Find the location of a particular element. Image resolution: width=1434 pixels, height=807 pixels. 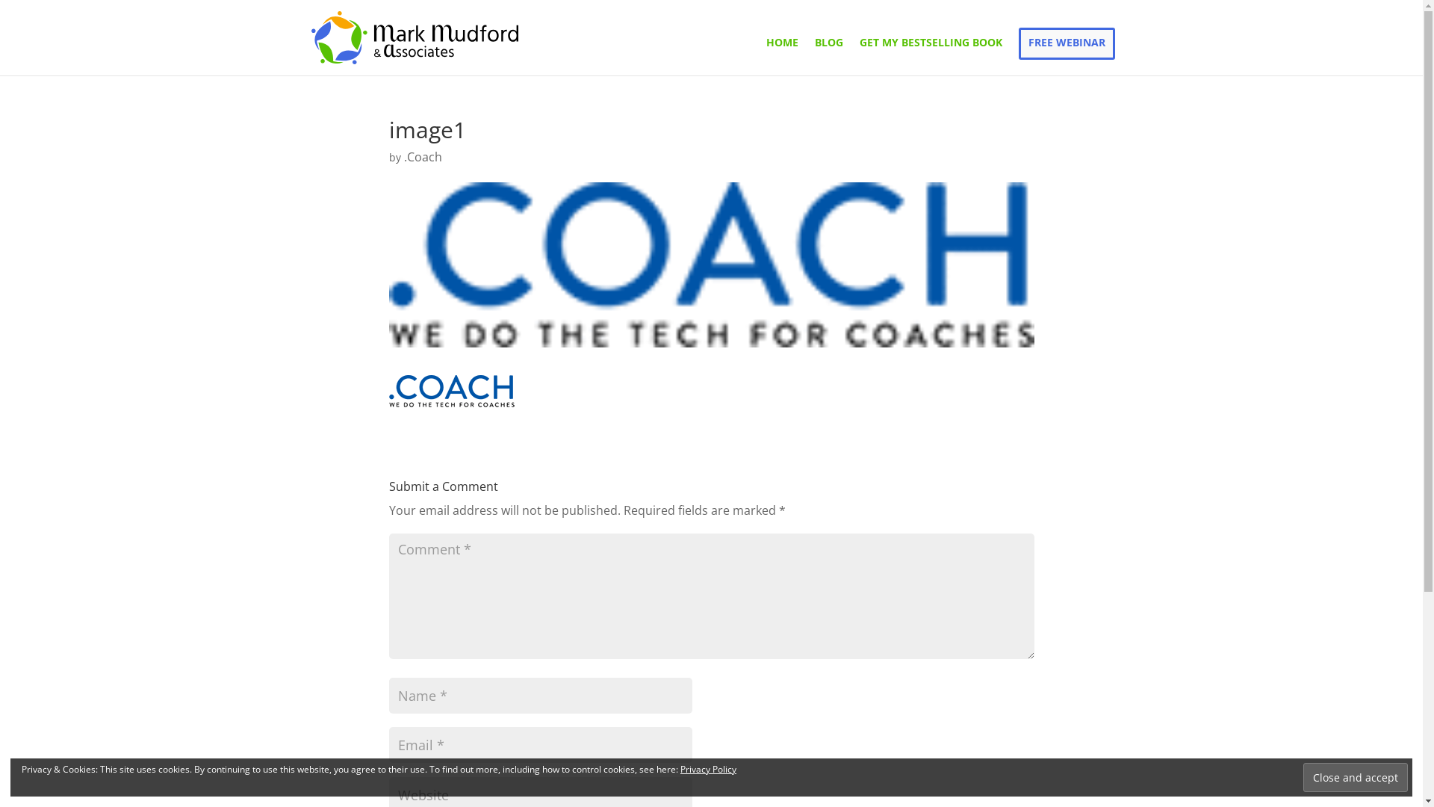

BLOG is located at coordinates (828, 57).